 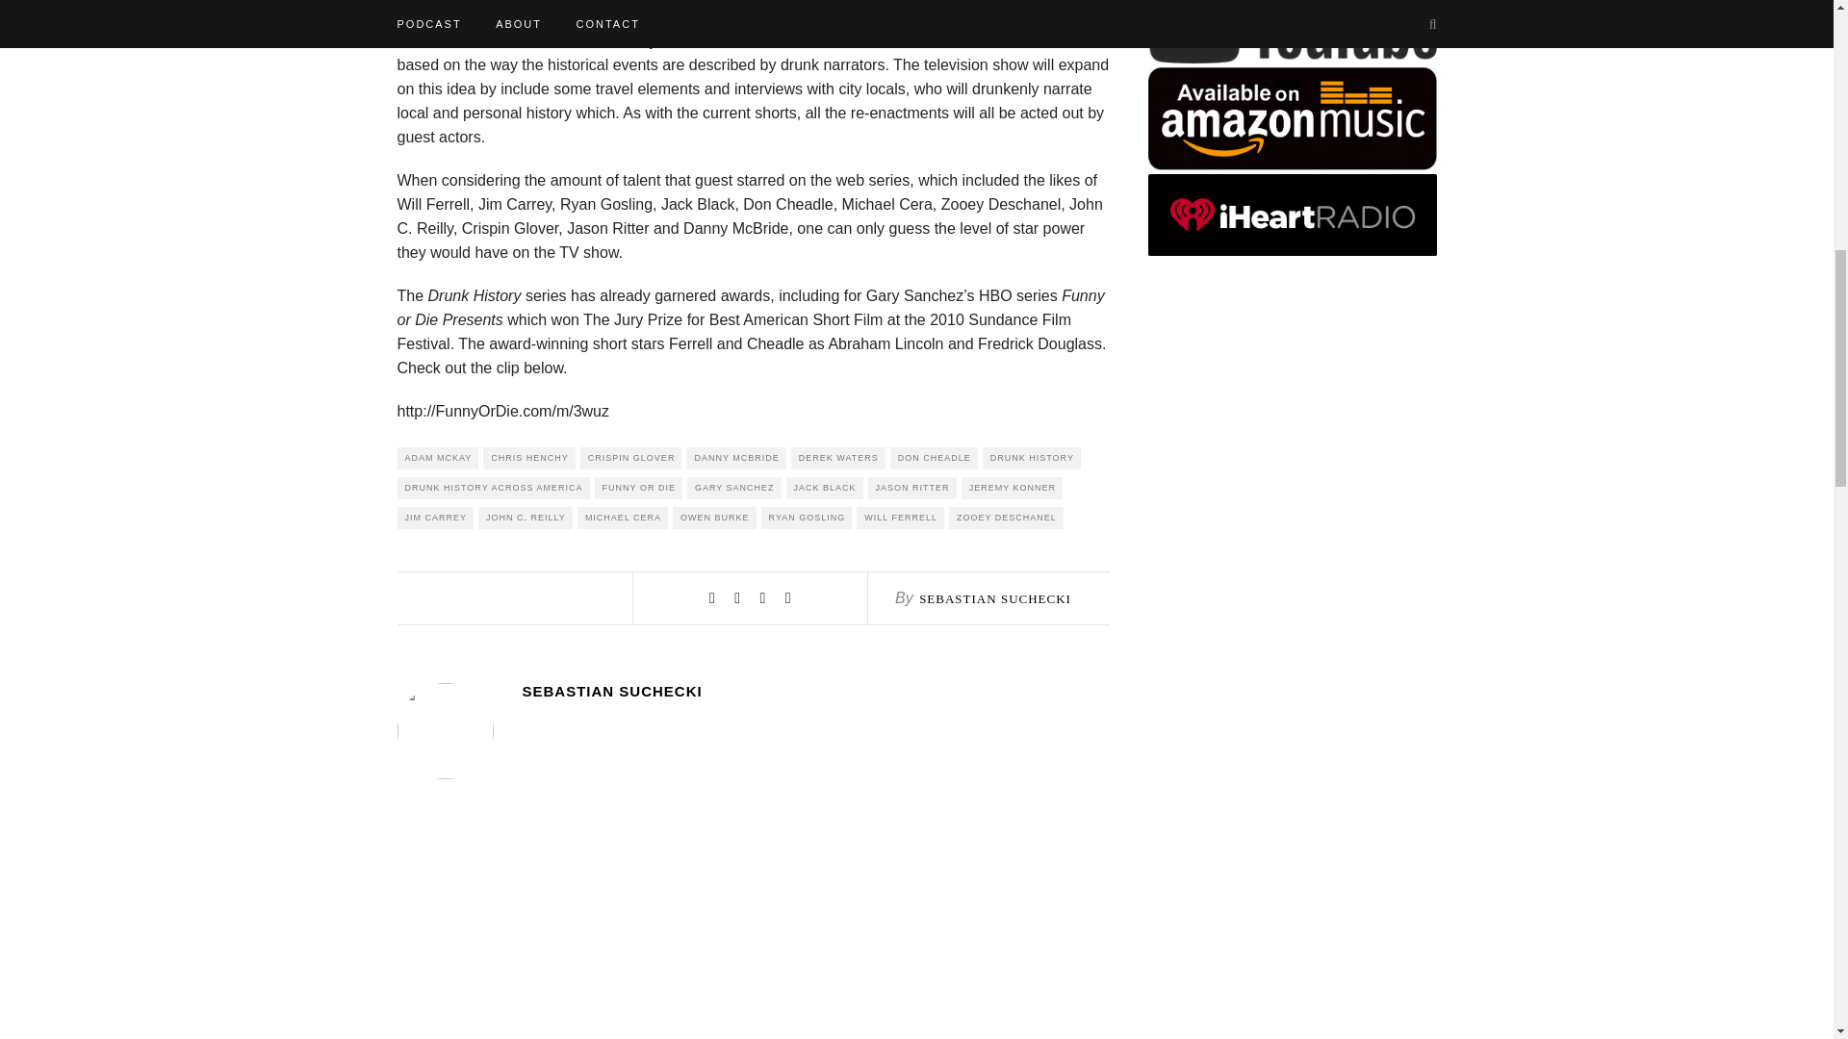 What do you see at coordinates (734, 488) in the screenshot?
I see `GARY SANCHEZ` at bounding box center [734, 488].